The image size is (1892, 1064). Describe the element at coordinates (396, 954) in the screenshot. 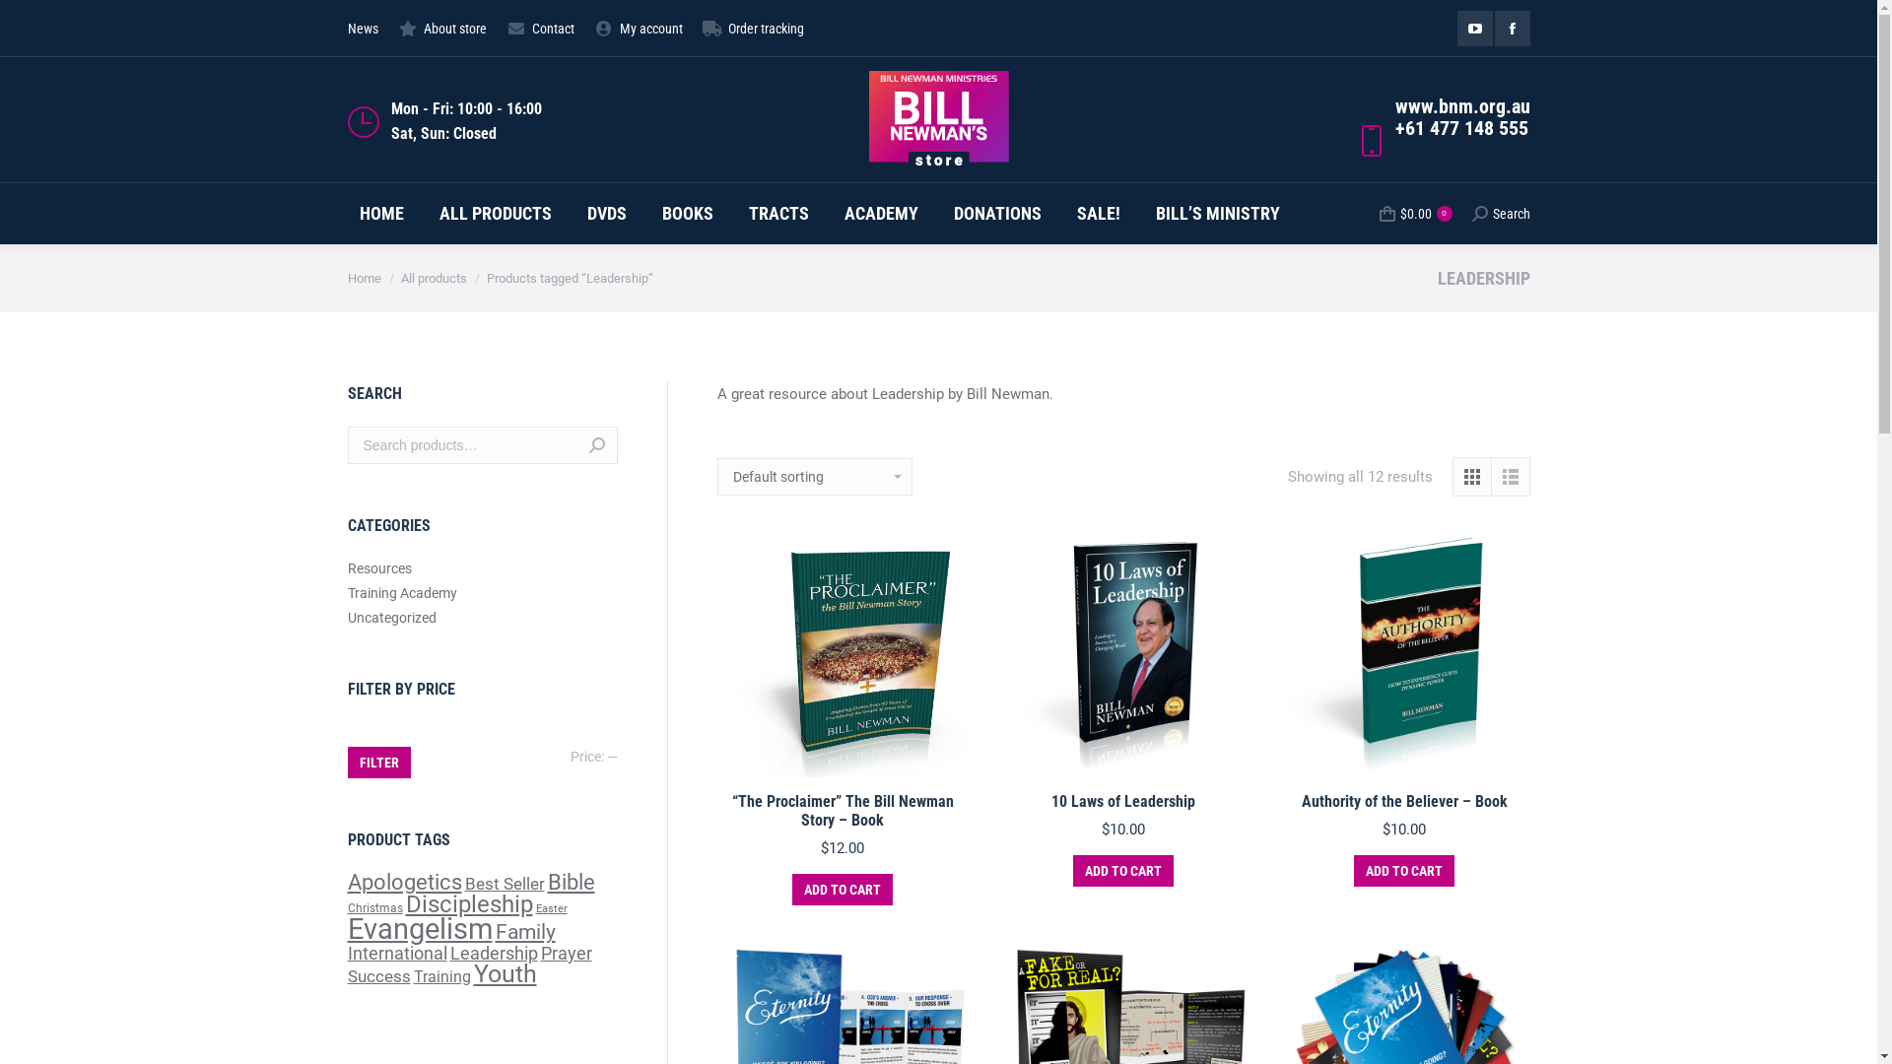

I see `International` at that location.